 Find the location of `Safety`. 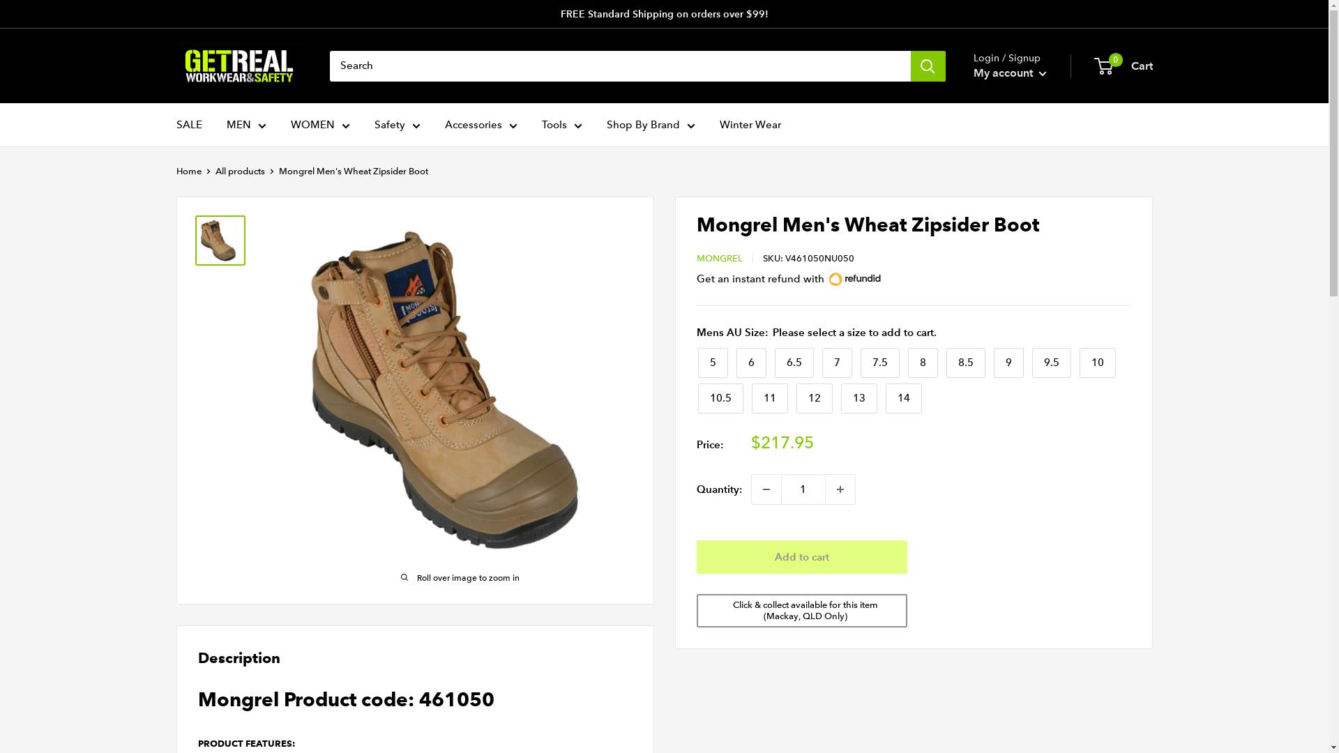

Safety is located at coordinates (397, 125).